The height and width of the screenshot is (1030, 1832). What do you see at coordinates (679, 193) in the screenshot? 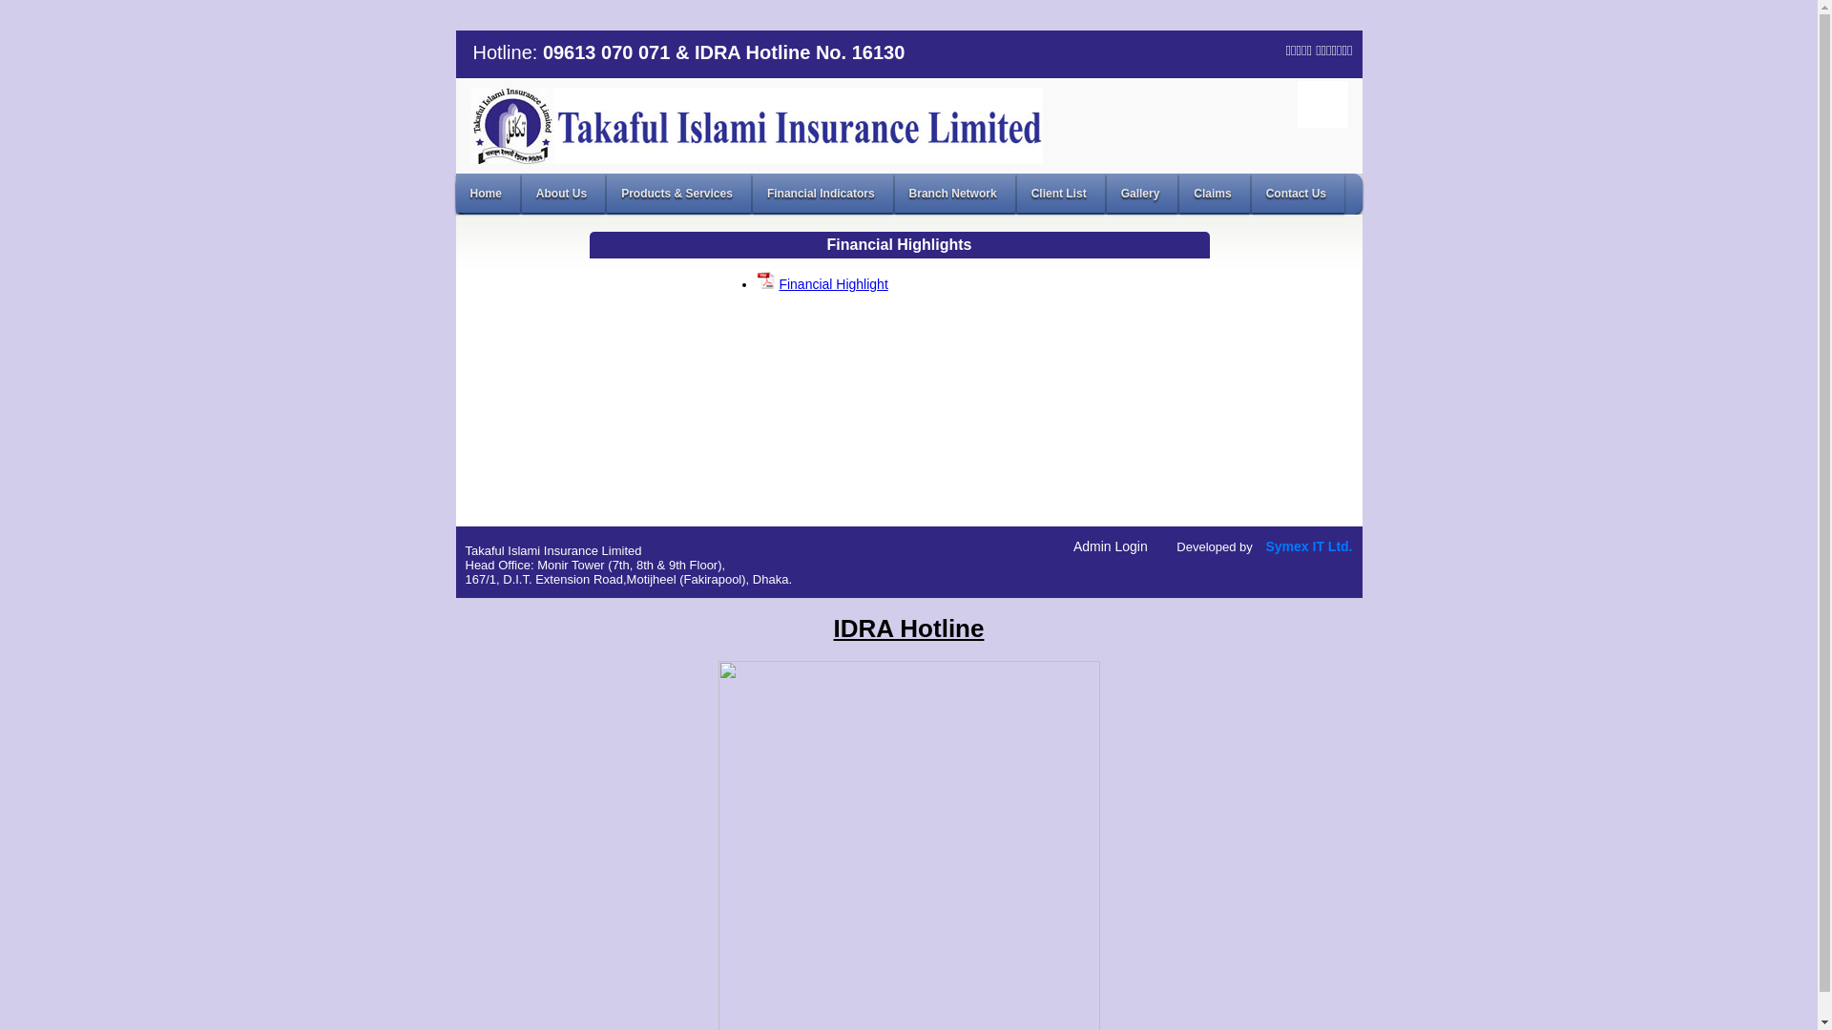
I see `Products & Services` at bounding box center [679, 193].